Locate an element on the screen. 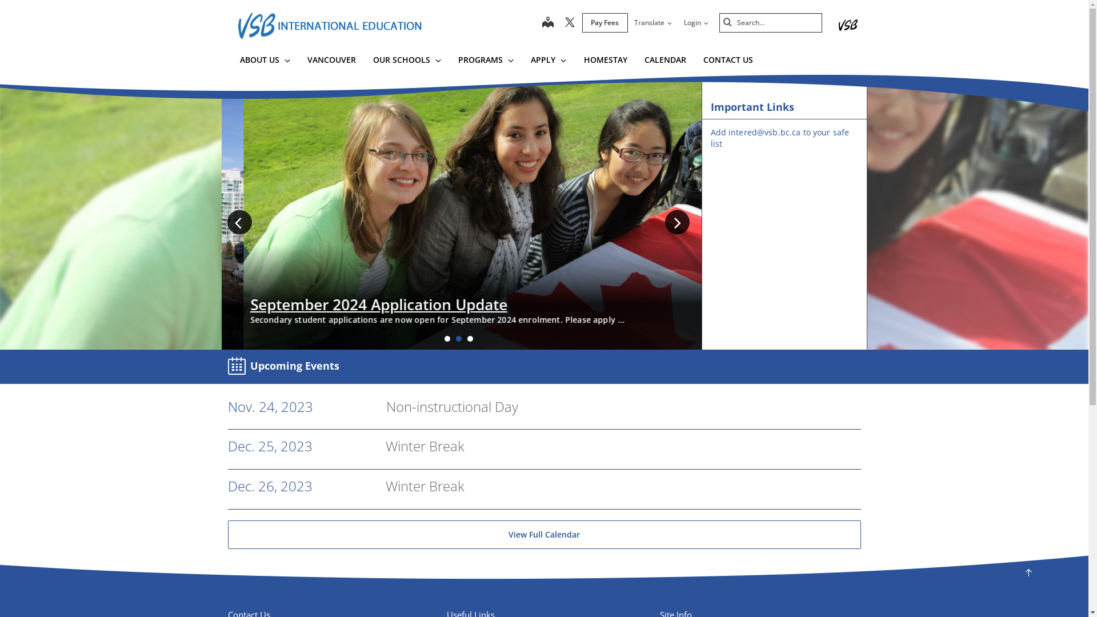 The image size is (1097, 617). Upcoming Events is located at coordinates (286, 367).